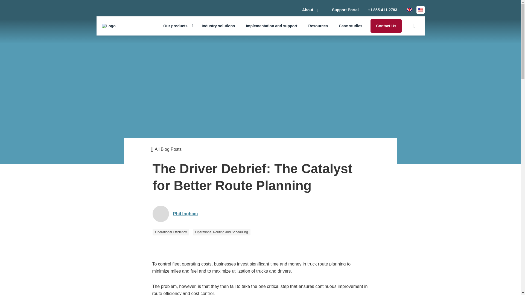 The image size is (525, 295). What do you see at coordinates (177, 26) in the screenshot?
I see `Our products` at bounding box center [177, 26].